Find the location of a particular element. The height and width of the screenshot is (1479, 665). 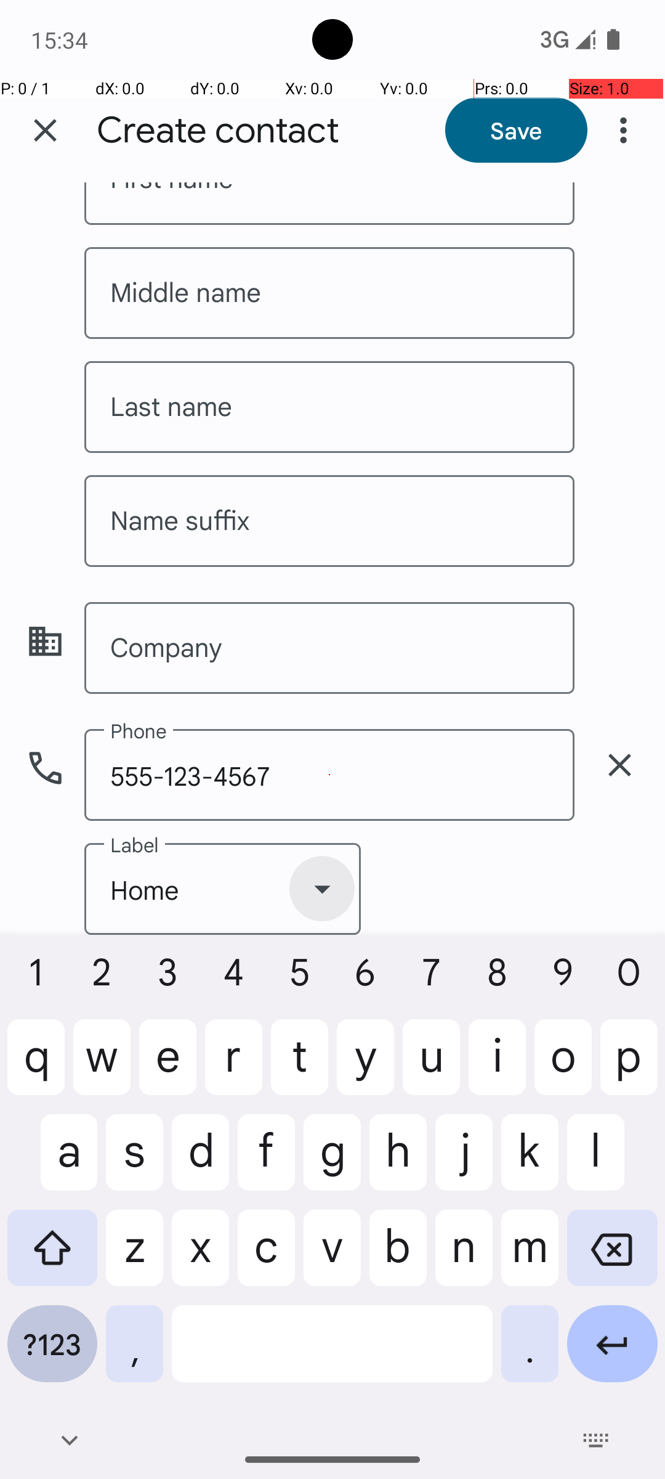

u is located at coordinates (431, 1067).